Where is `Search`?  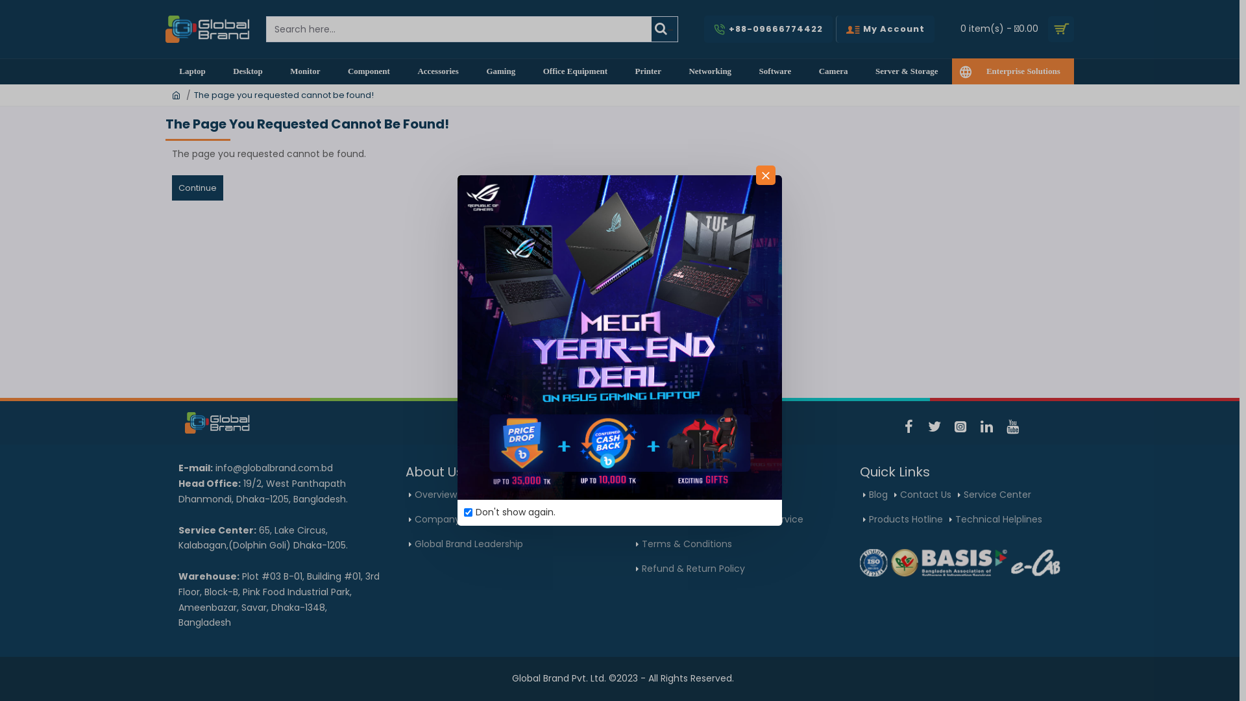
Search is located at coordinates (282, 24).